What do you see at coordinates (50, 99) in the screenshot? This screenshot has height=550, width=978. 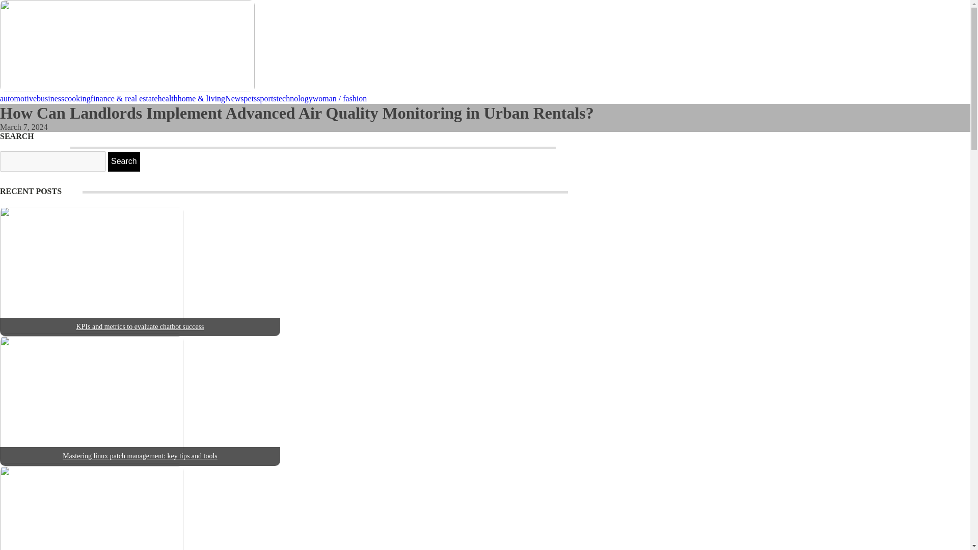 I see `business` at bounding box center [50, 99].